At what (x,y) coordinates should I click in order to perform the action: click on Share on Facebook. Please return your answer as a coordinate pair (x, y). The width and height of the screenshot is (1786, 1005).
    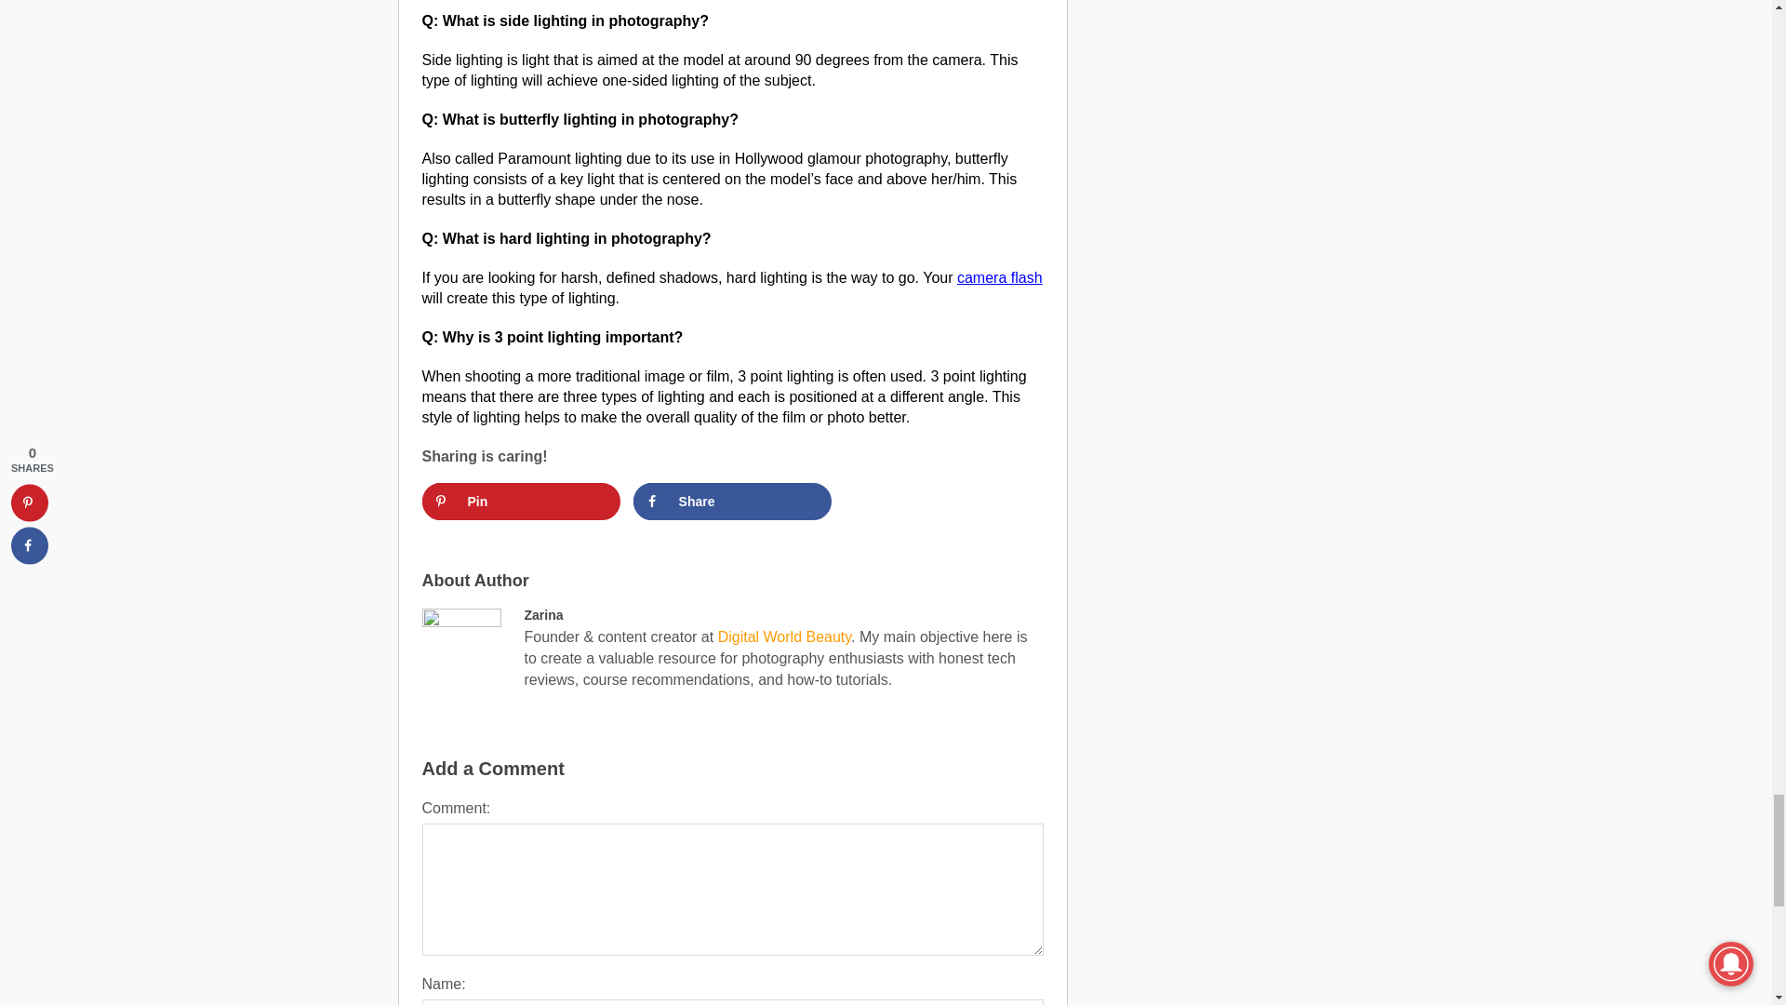
    Looking at the image, I should click on (733, 502).